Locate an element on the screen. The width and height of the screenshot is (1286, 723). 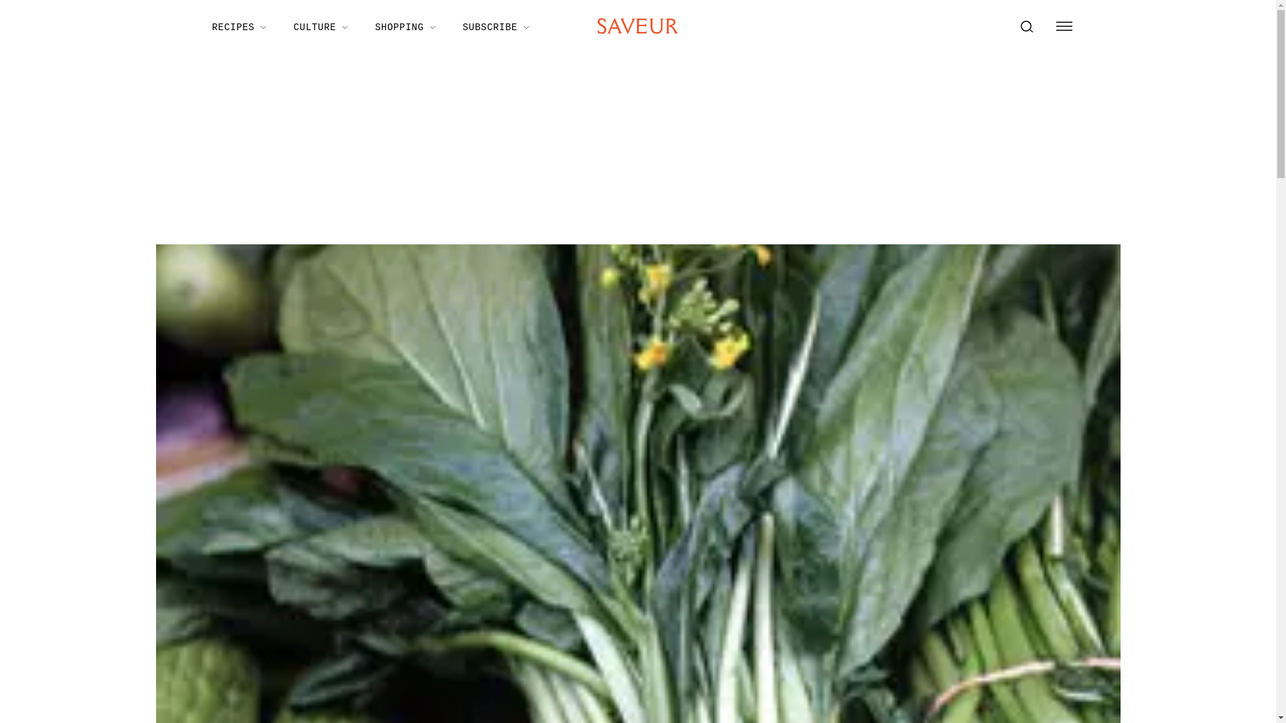
Culture is located at coordinates (320, 27).